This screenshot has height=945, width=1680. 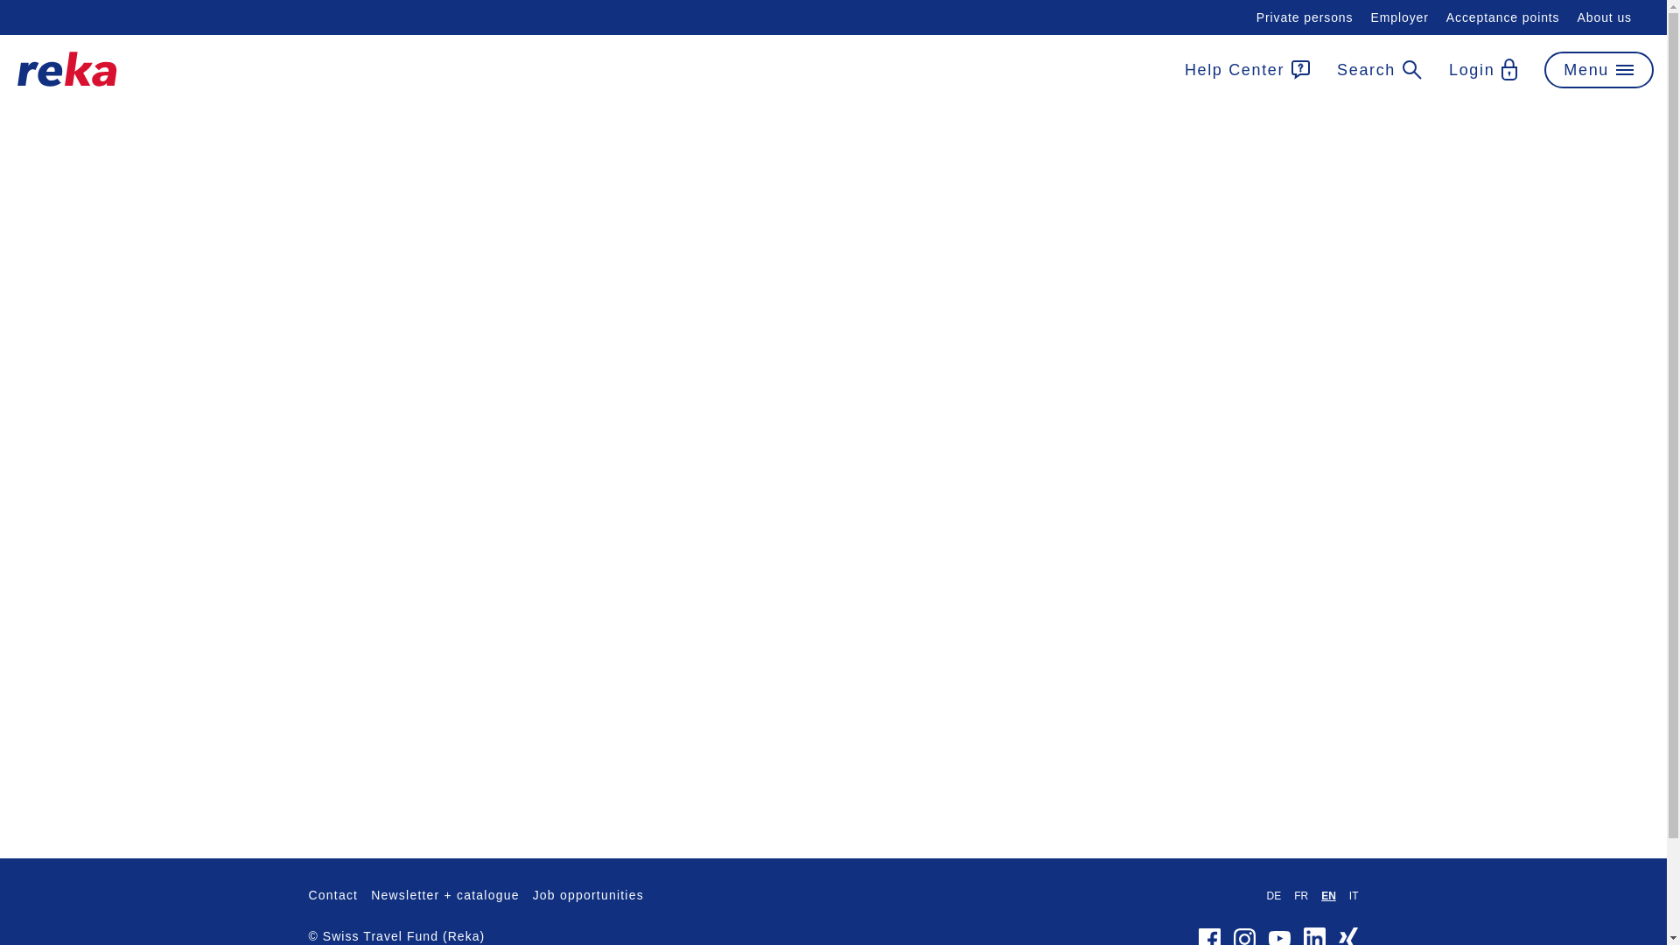 What do you see at coordinates (1273, 896) in the screenshot?
I see `DE` at bounding box center [1273, 896].